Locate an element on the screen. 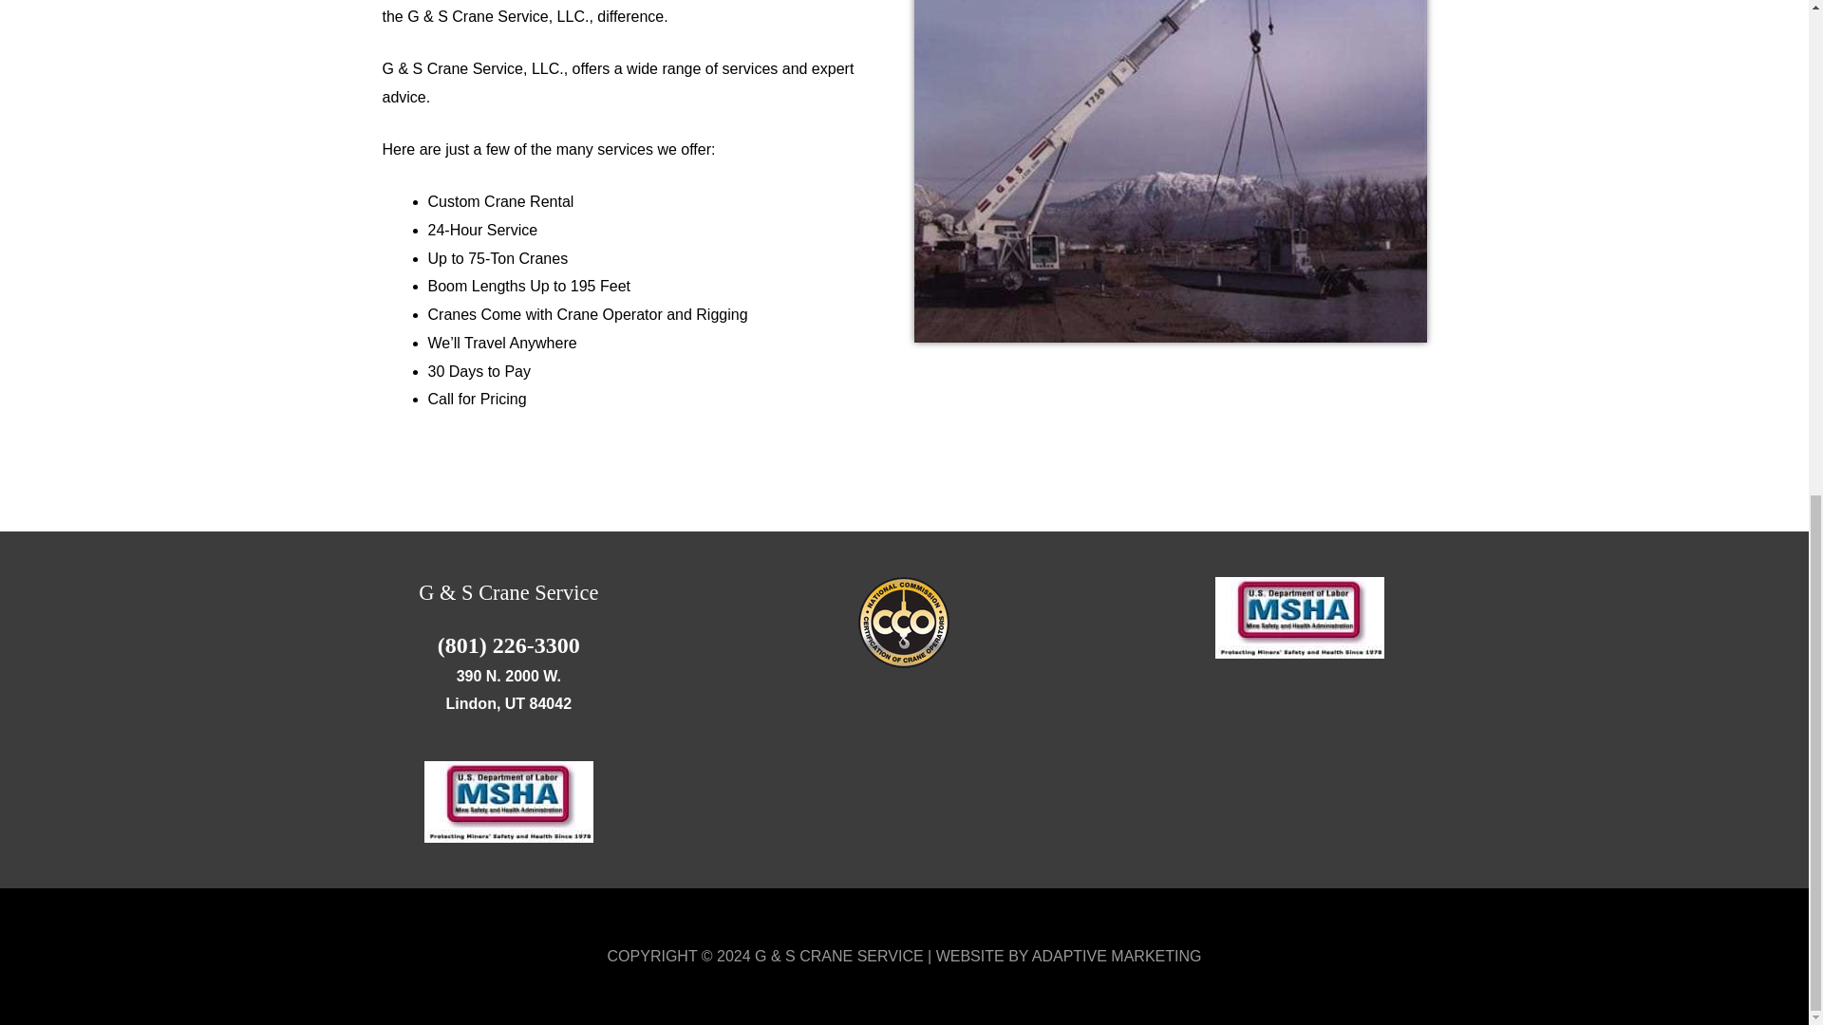 The height and width of the screenshot is (1025, 1823). cco logo is located at coordinates (904, 623).